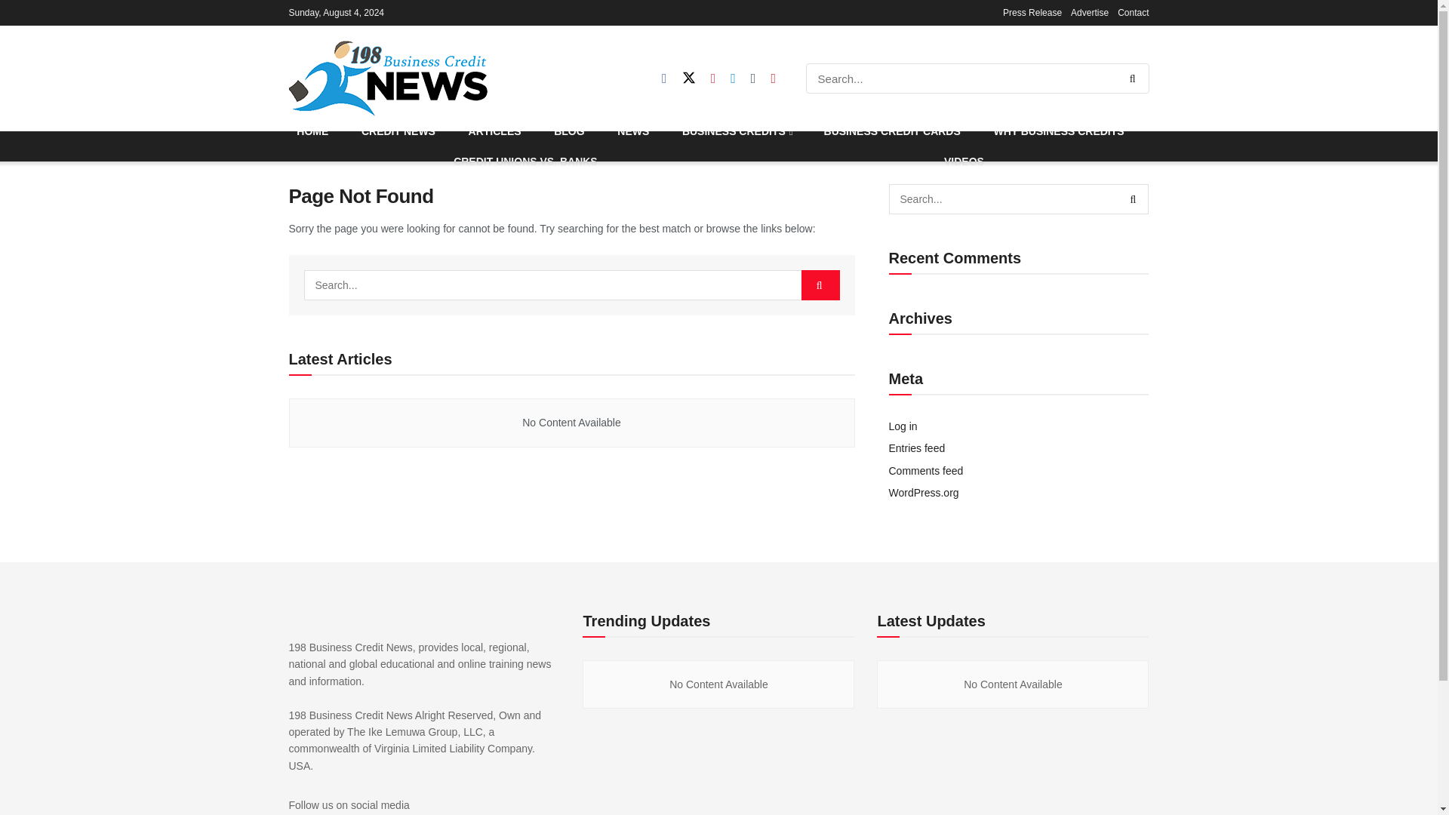 The height and width of the screenshot is (815, 1449). Describe the element at coordinates (964, 161) in the screenshot. I see `VIDEOS` at that location.